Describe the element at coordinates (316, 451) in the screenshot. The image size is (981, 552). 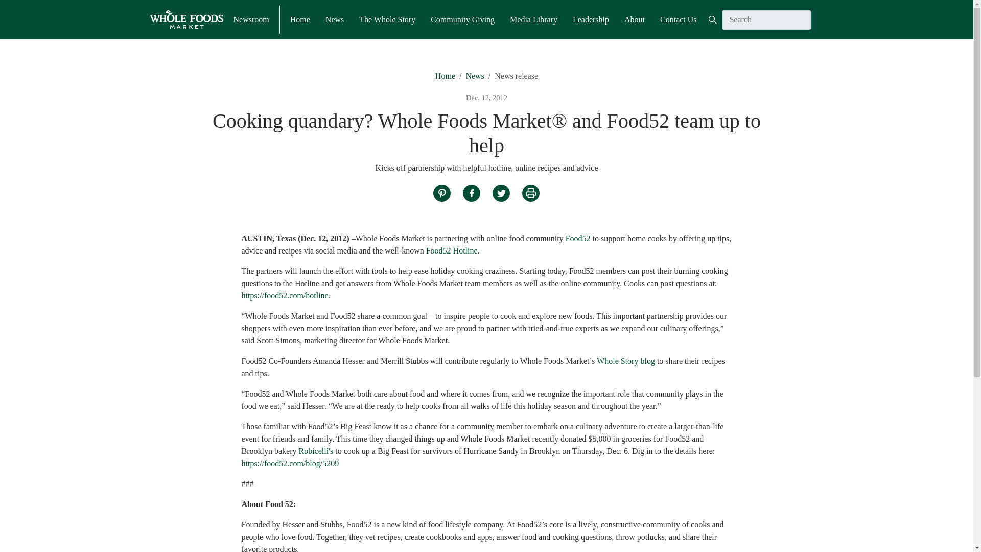
I see `Robicelli's` at that location.